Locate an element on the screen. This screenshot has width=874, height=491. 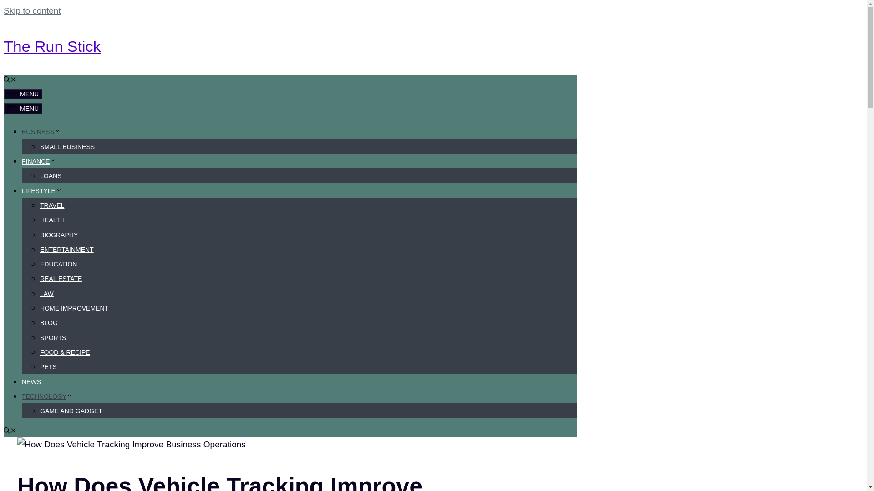
LAW is located at coordinates (46, 294).